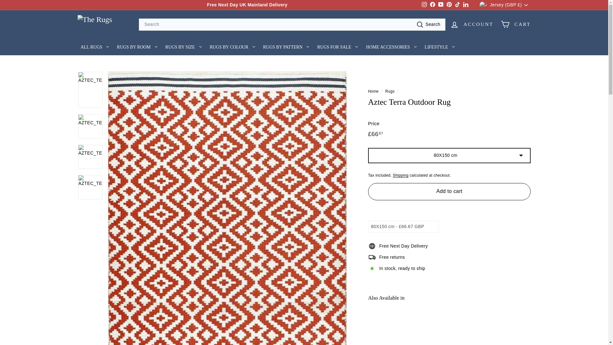 The width and height of the screenshot is (613, 345). What do you see at coordinates (441, 5) in the screenshot?
I see `Pinterest` at bounding box center [441, 5].